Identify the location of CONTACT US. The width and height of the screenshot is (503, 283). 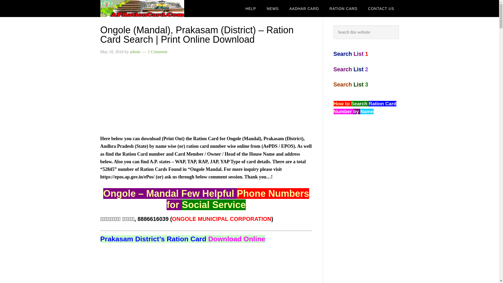
(381, 8).